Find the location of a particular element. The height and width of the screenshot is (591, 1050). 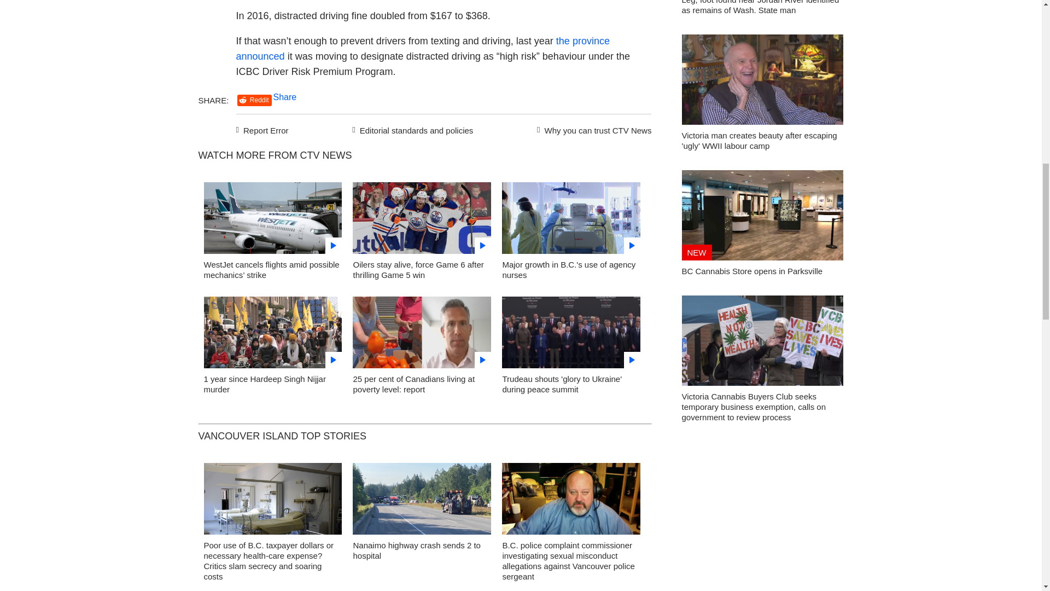

Nanaimo highway crash sends 2 to hospital is located at coordinates (416, 551).